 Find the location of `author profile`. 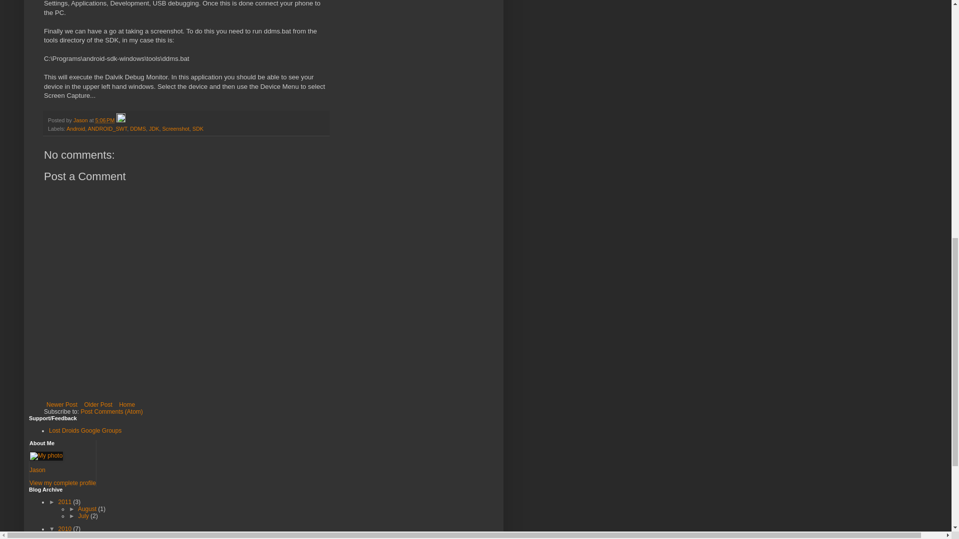

author profile is located at coordinates (81, 120).